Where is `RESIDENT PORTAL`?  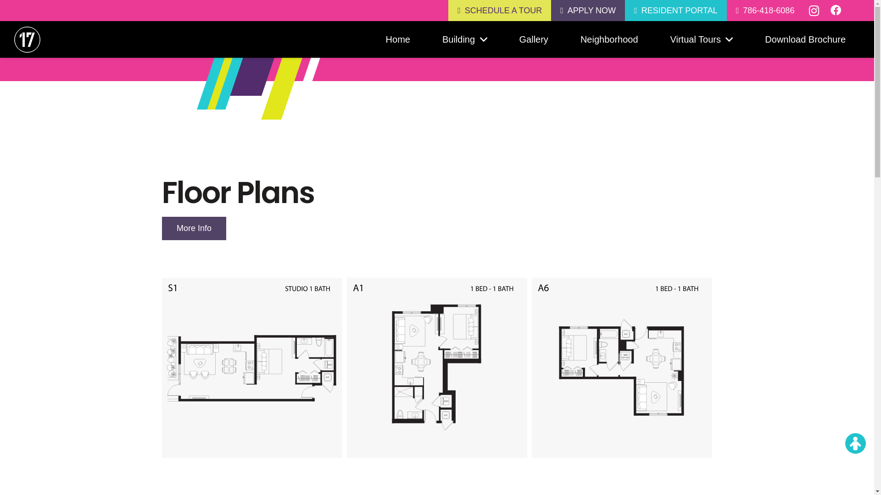
RESIDENT PORTAL is located at coordinates (676, 11).